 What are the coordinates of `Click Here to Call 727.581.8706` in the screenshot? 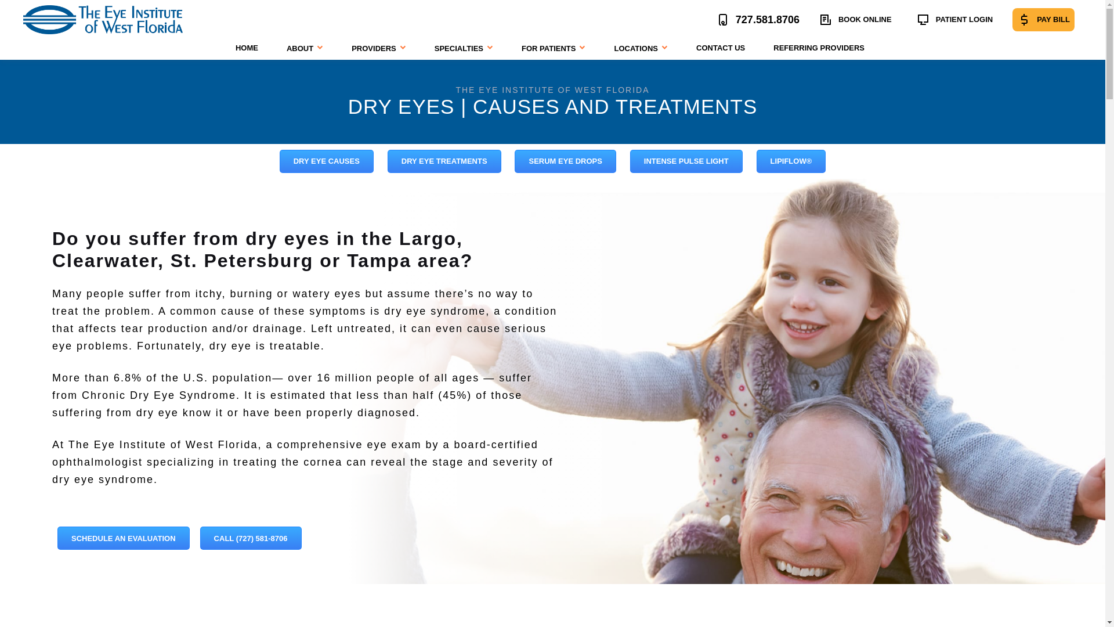 It's located at (758, 20).